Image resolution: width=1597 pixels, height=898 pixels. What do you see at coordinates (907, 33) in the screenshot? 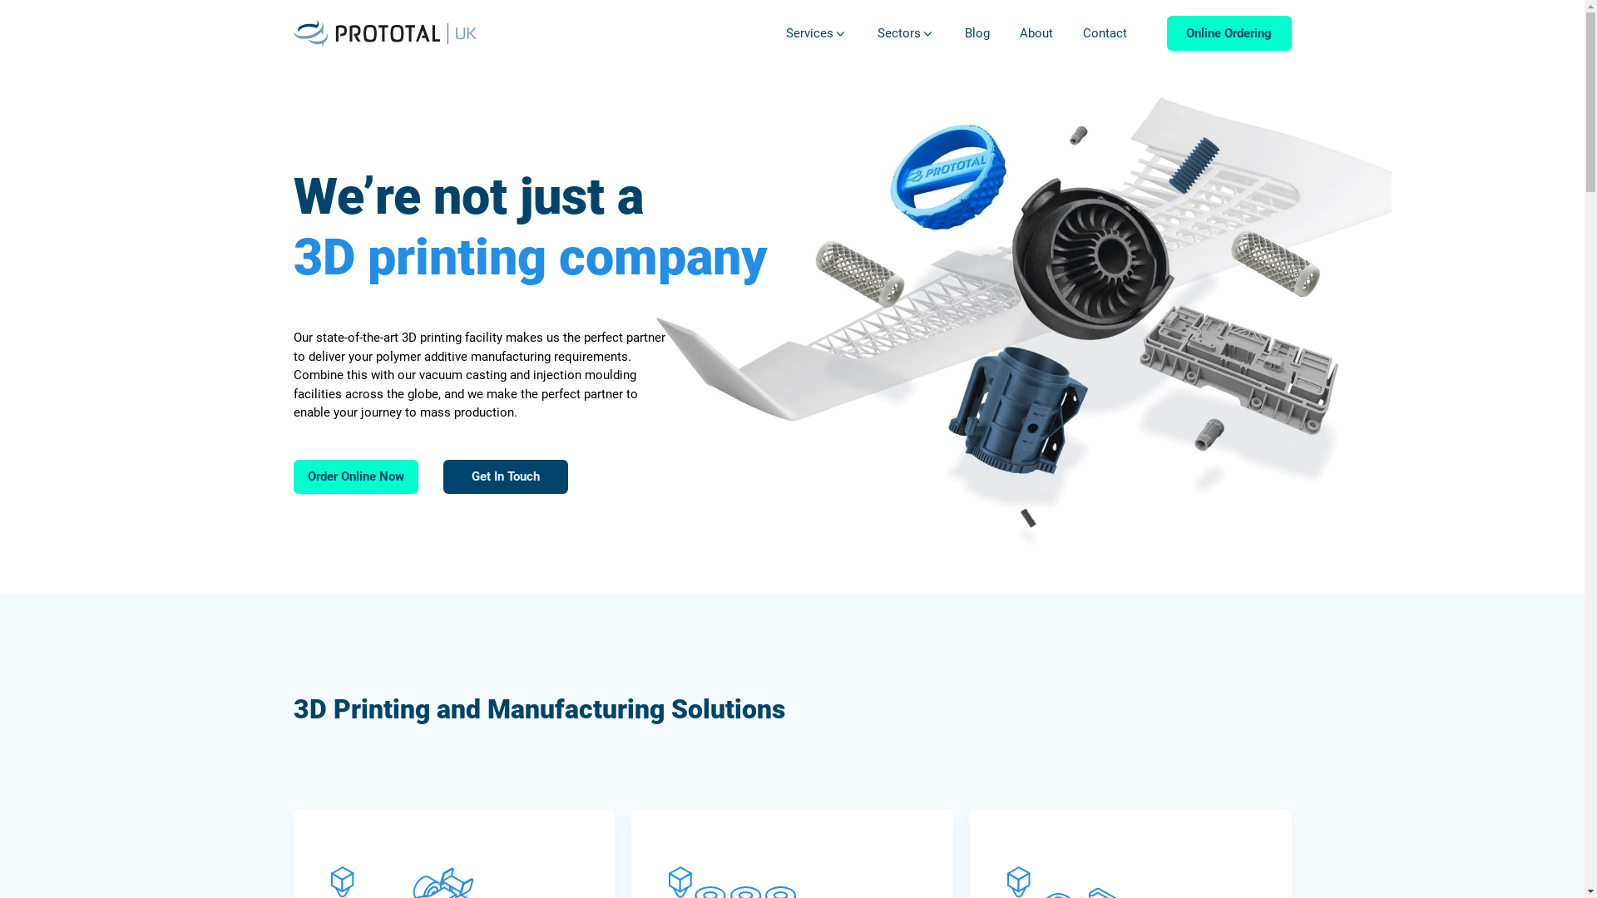
I see `Sectors` at bounding box center [907, 33].